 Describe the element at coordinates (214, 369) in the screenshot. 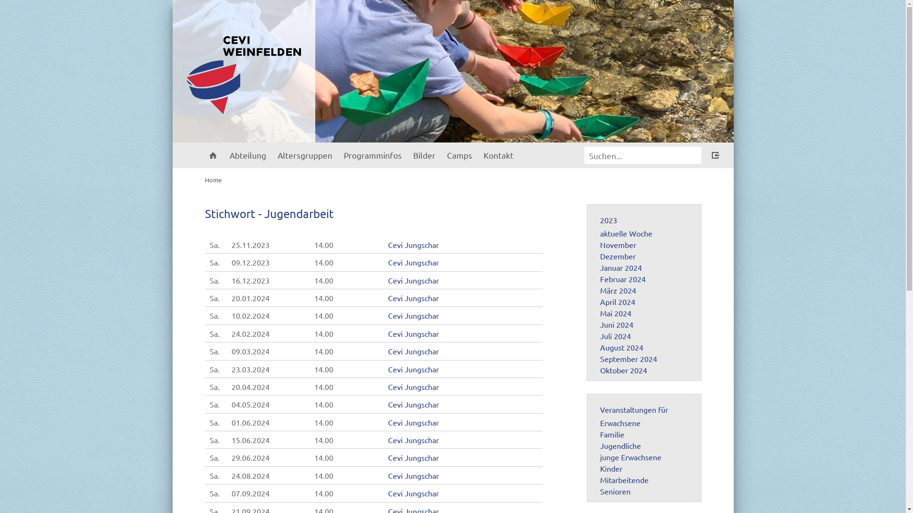

I see `Sa.` at that location.